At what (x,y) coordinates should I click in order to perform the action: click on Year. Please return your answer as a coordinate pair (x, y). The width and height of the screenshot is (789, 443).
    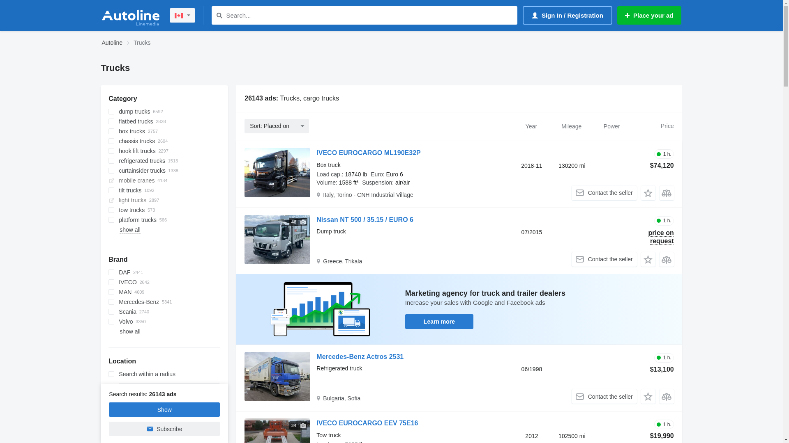
    Looking at the image, I should click on (531, 126).